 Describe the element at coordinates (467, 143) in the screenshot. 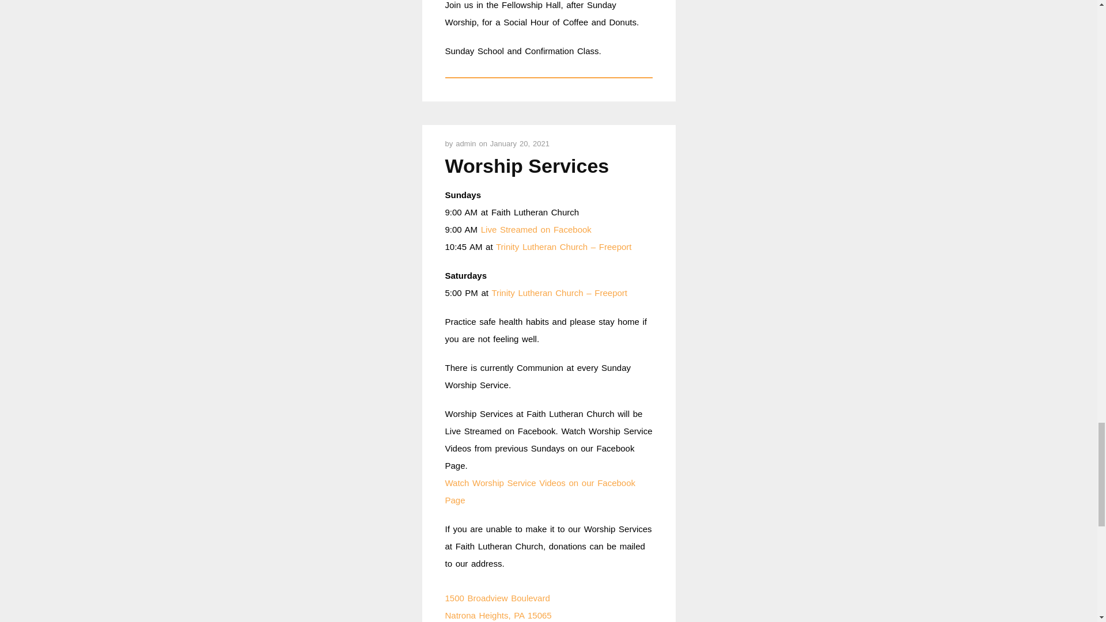

I see `admin` at that location.